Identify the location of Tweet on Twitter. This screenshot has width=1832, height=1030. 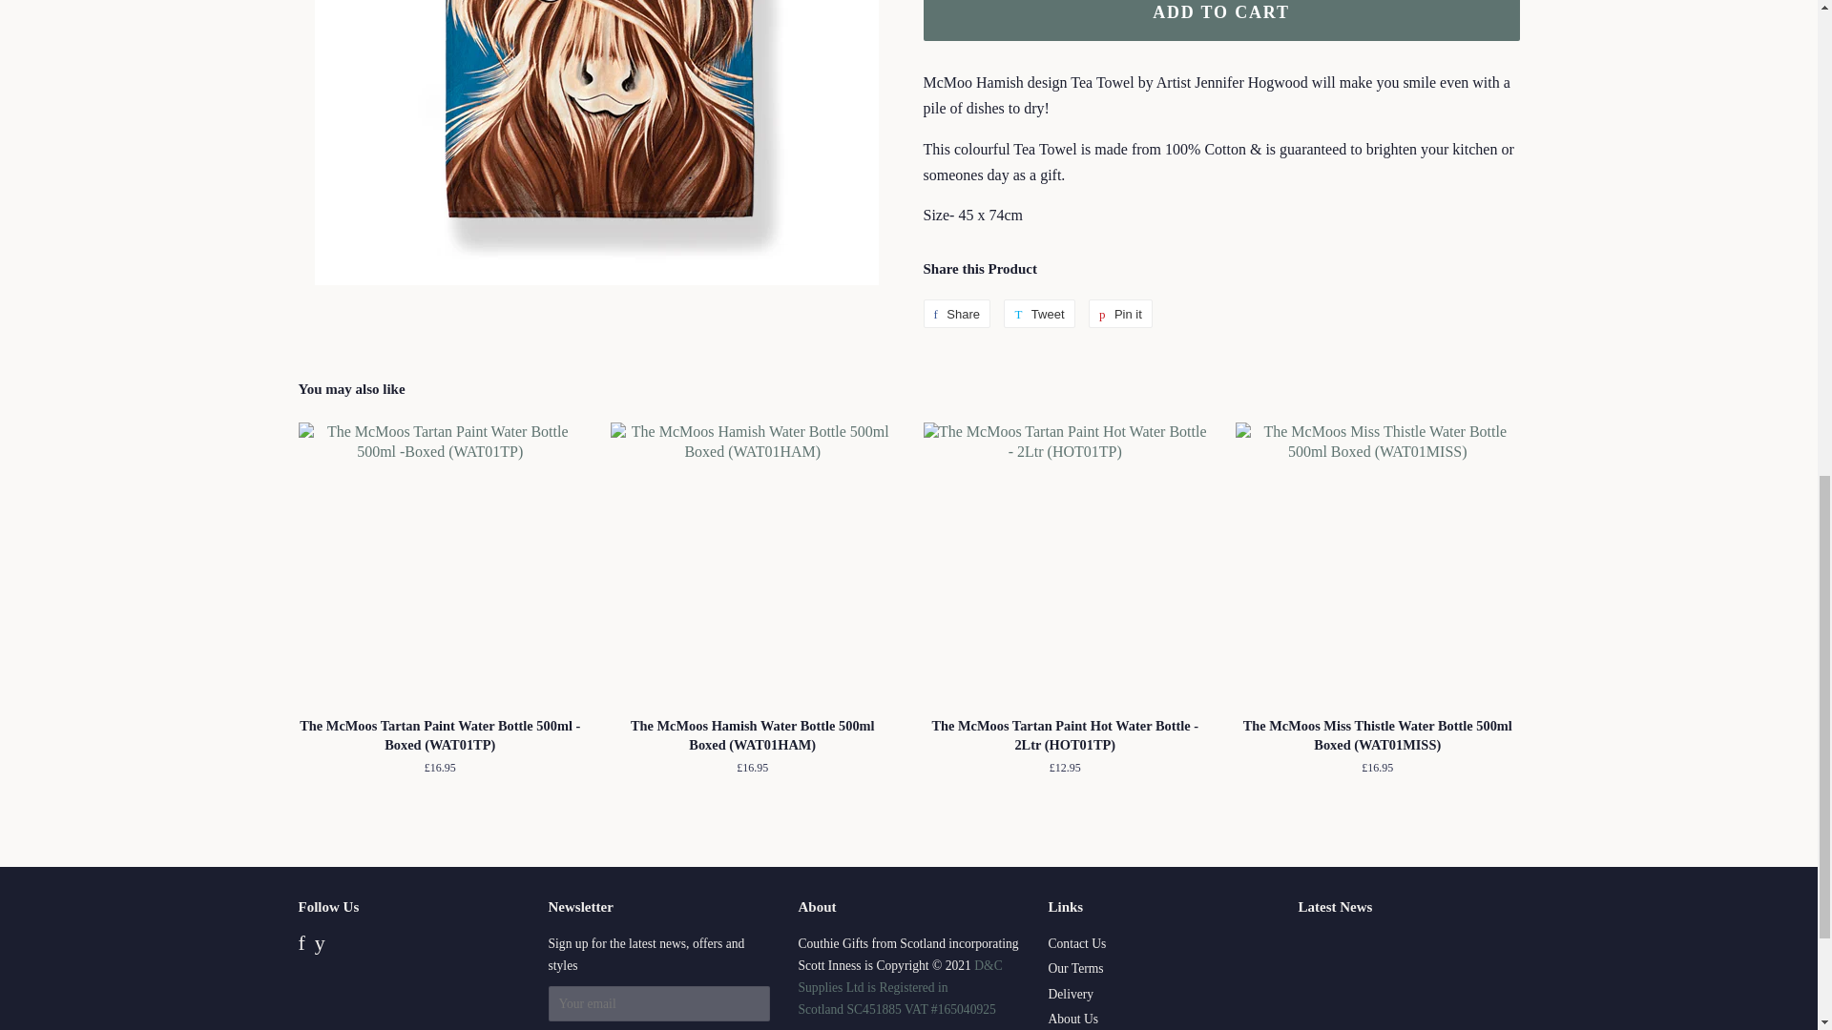
(1038, 314).